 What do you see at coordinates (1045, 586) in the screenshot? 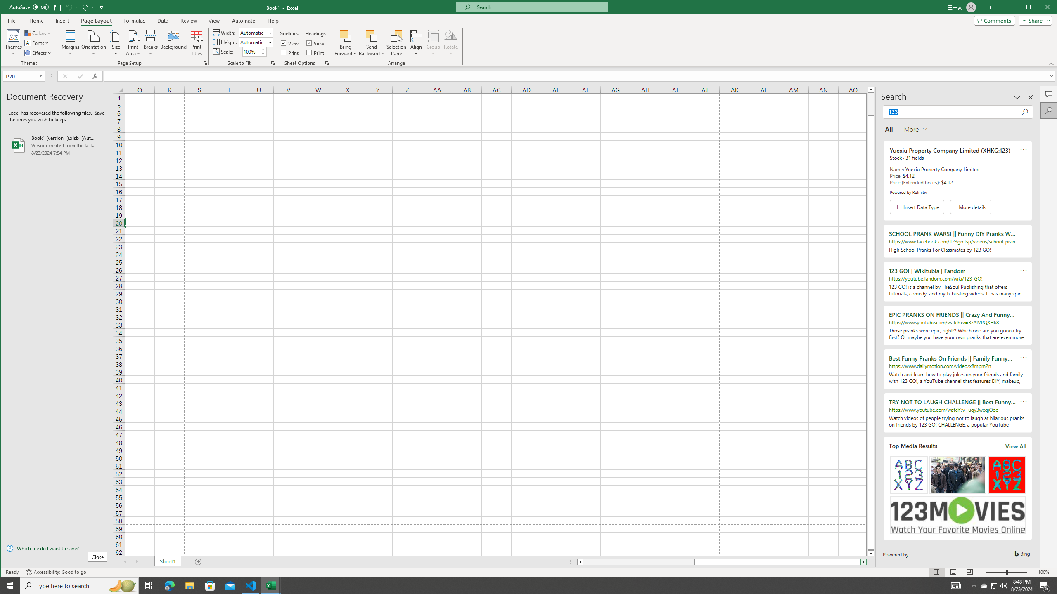
I see `Fonts` at bounding box center [1045, 586].